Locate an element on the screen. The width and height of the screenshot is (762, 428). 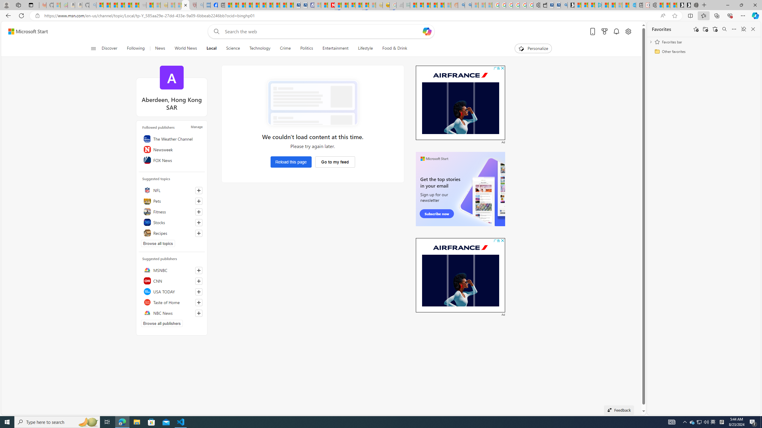
Combat Siege - Sleeping is located at coordinates (142, 5).